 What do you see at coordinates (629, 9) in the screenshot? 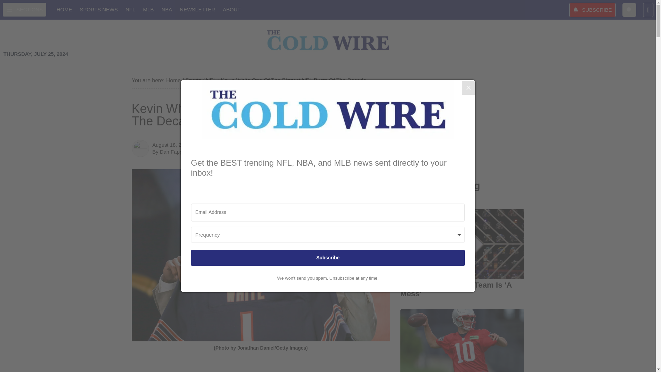
I see `Search` at bounding box center [629, 9].